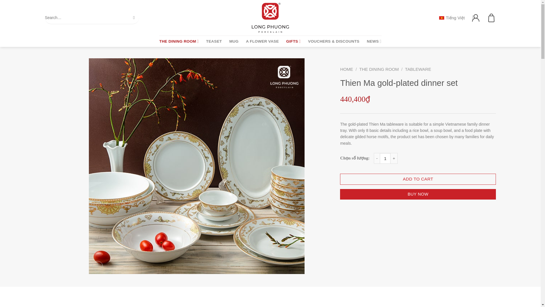 The height and width of the screenshot is (307, 545). What do you see at coordinates (179, 42) in the screenshot?
I see `THE DINING ROOM` at bounding box center [179, 42].